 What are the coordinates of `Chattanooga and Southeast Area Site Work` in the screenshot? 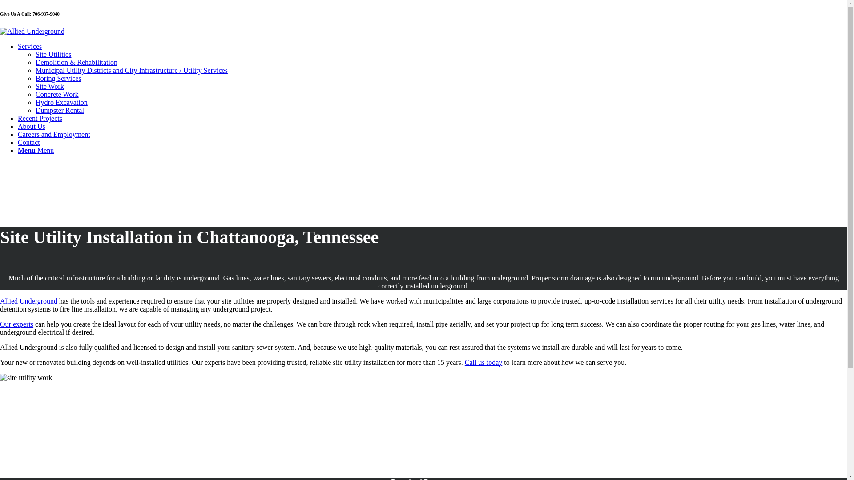 It's located at (50, 86).